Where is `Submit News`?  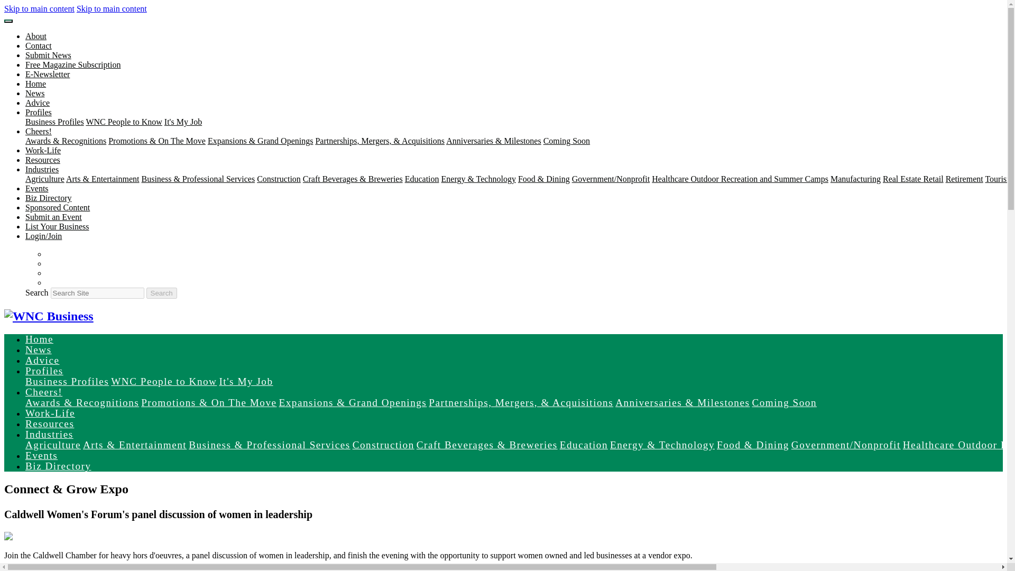 Submit News is located at coordinates (48, 55).